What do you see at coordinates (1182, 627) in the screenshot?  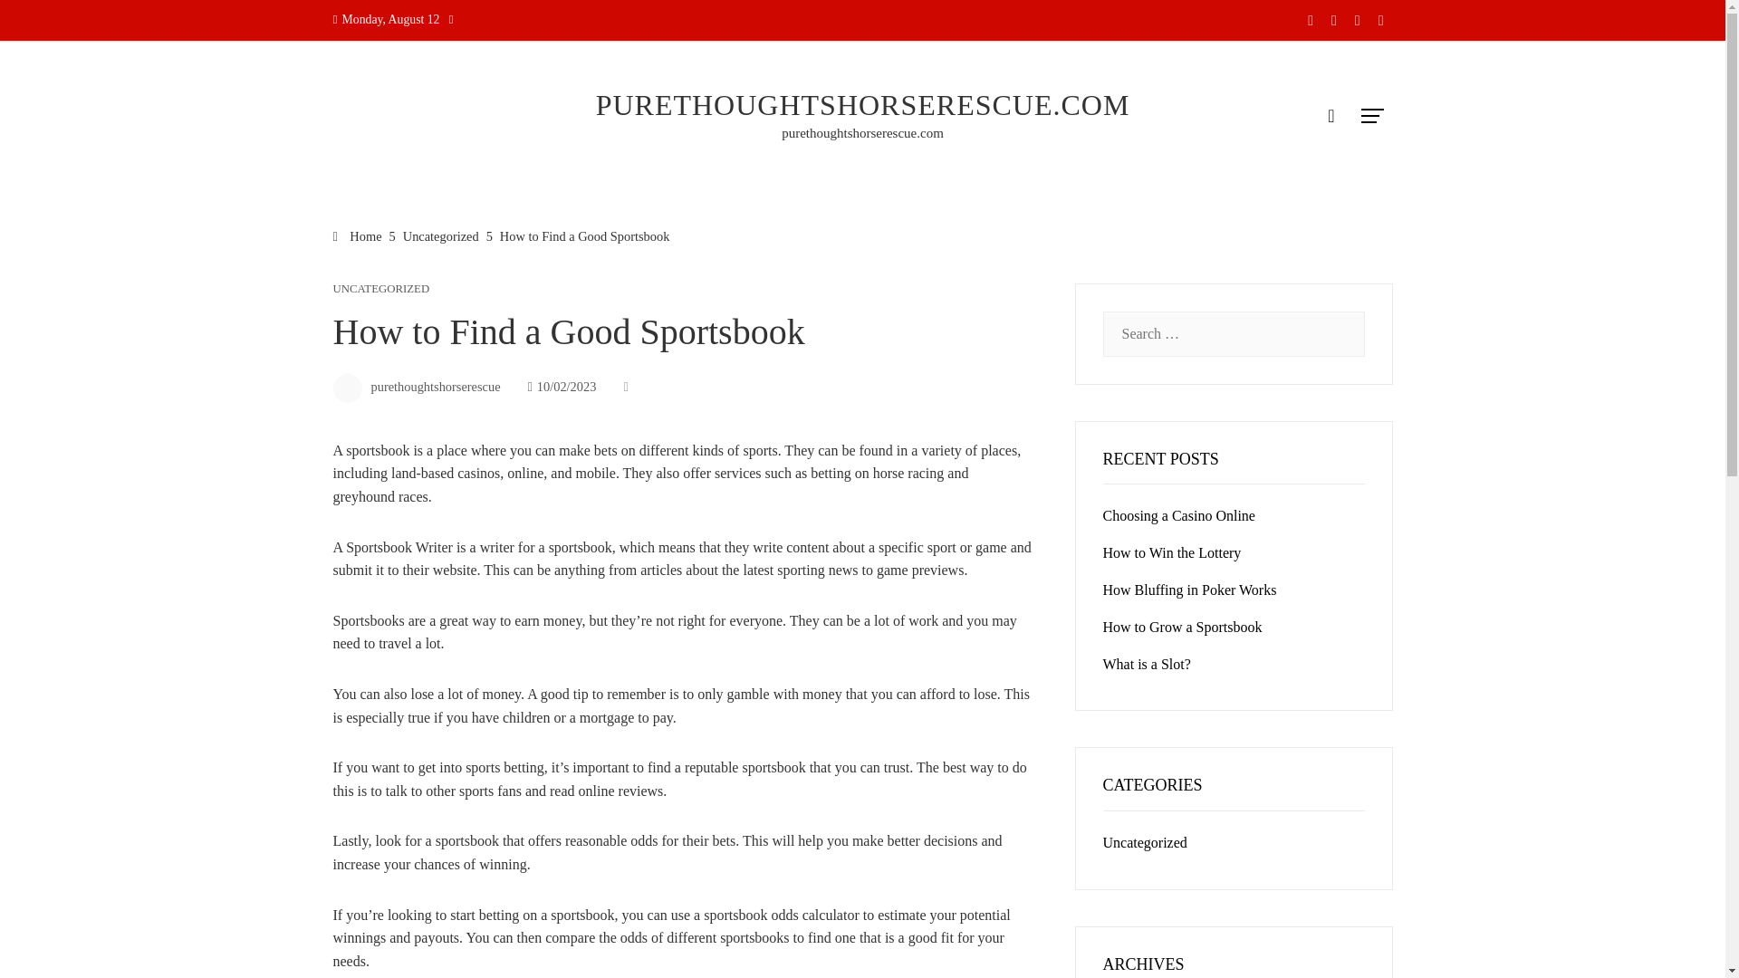 I see `How to Grow a Sportsbook` at bounding box center [1182, 627].